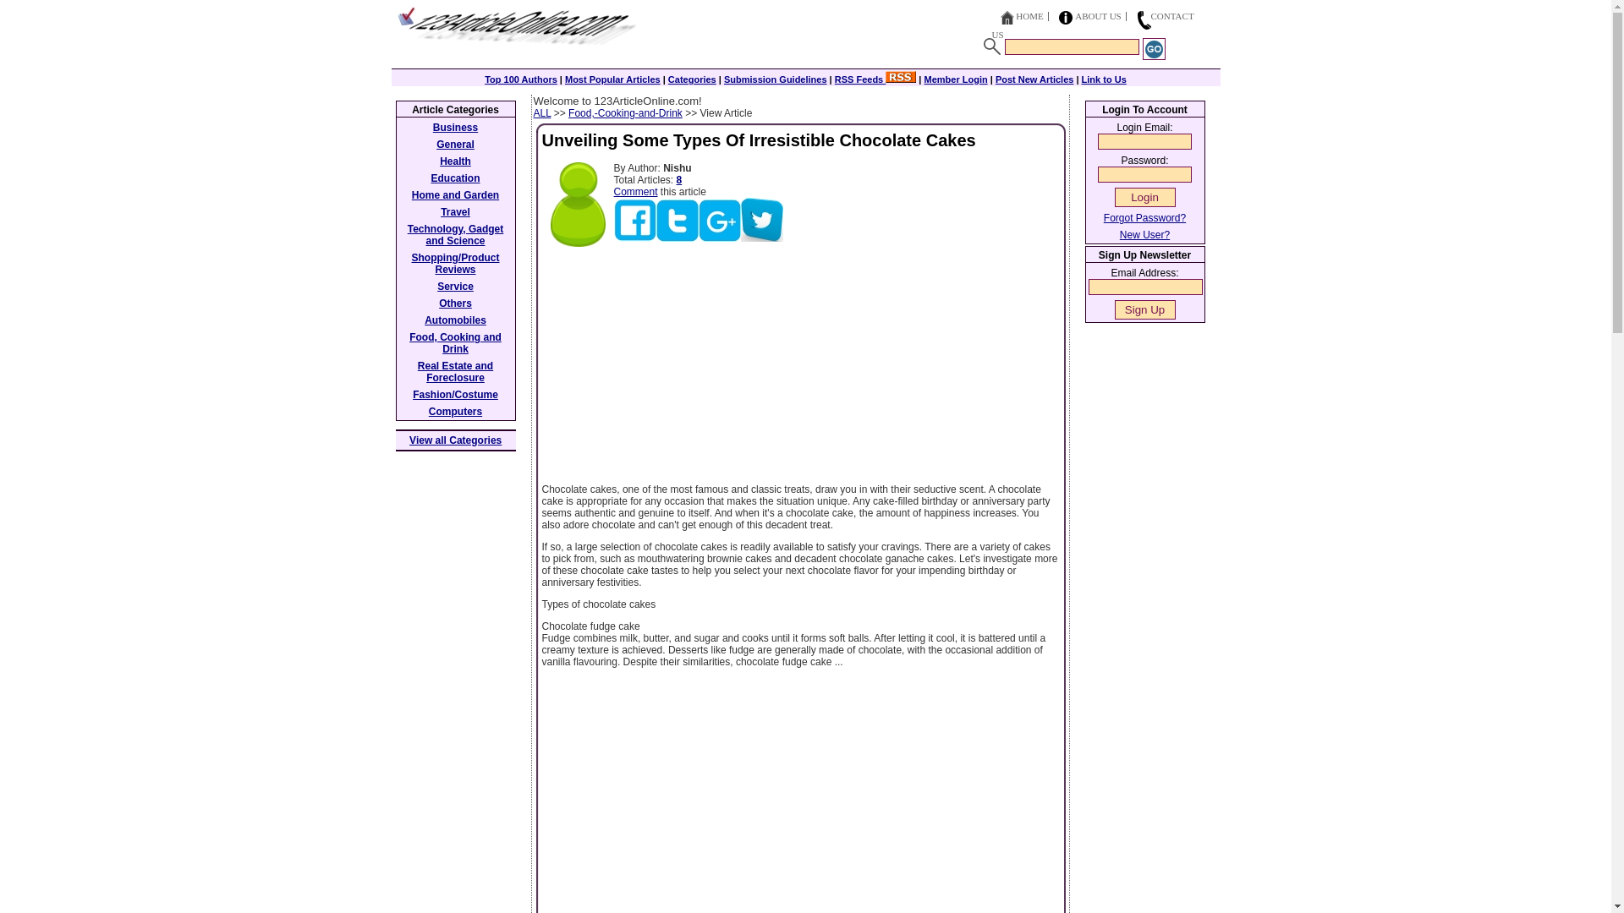 The width and height of the screenshot is (1624, 913). What do you see at coordinates (625, 113) in the screenshot?
I see `Food,-Cooking-and-Drink` at bounding box center [625, 113].